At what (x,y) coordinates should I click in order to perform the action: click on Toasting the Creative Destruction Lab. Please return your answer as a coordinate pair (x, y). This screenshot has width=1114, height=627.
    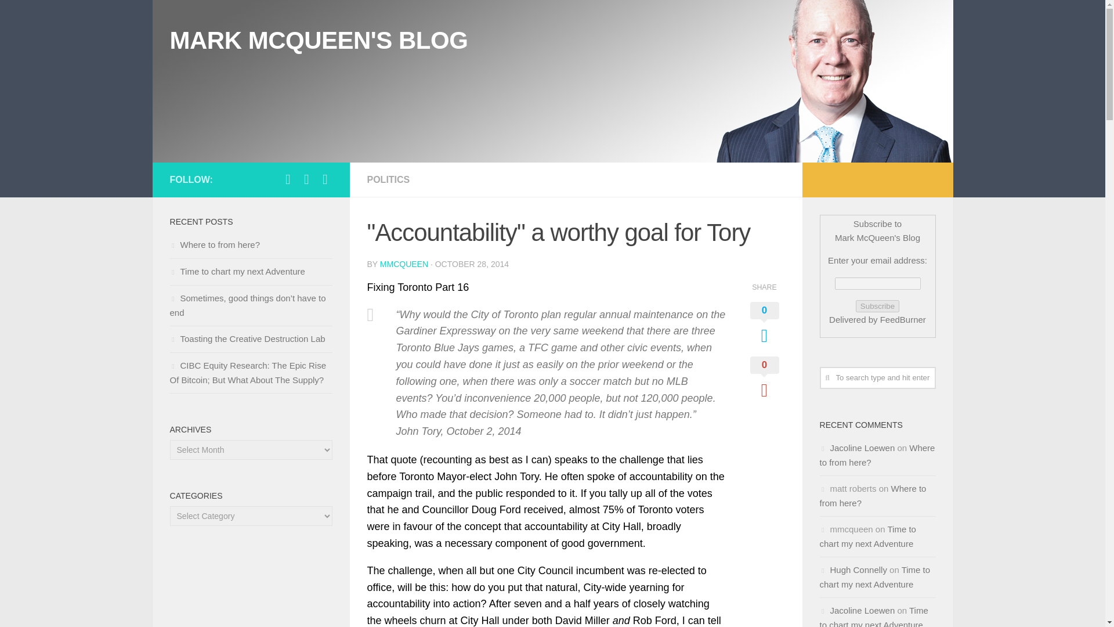
    Looking at the image, I should click on (247, 338).